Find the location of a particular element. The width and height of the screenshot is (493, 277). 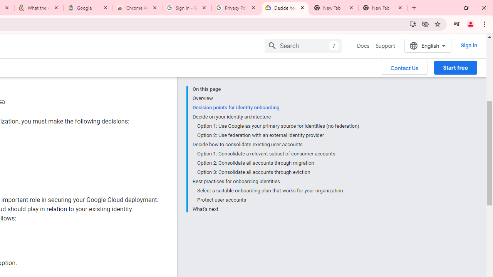

Install Google Cloud is located at coordinates (413, 24).